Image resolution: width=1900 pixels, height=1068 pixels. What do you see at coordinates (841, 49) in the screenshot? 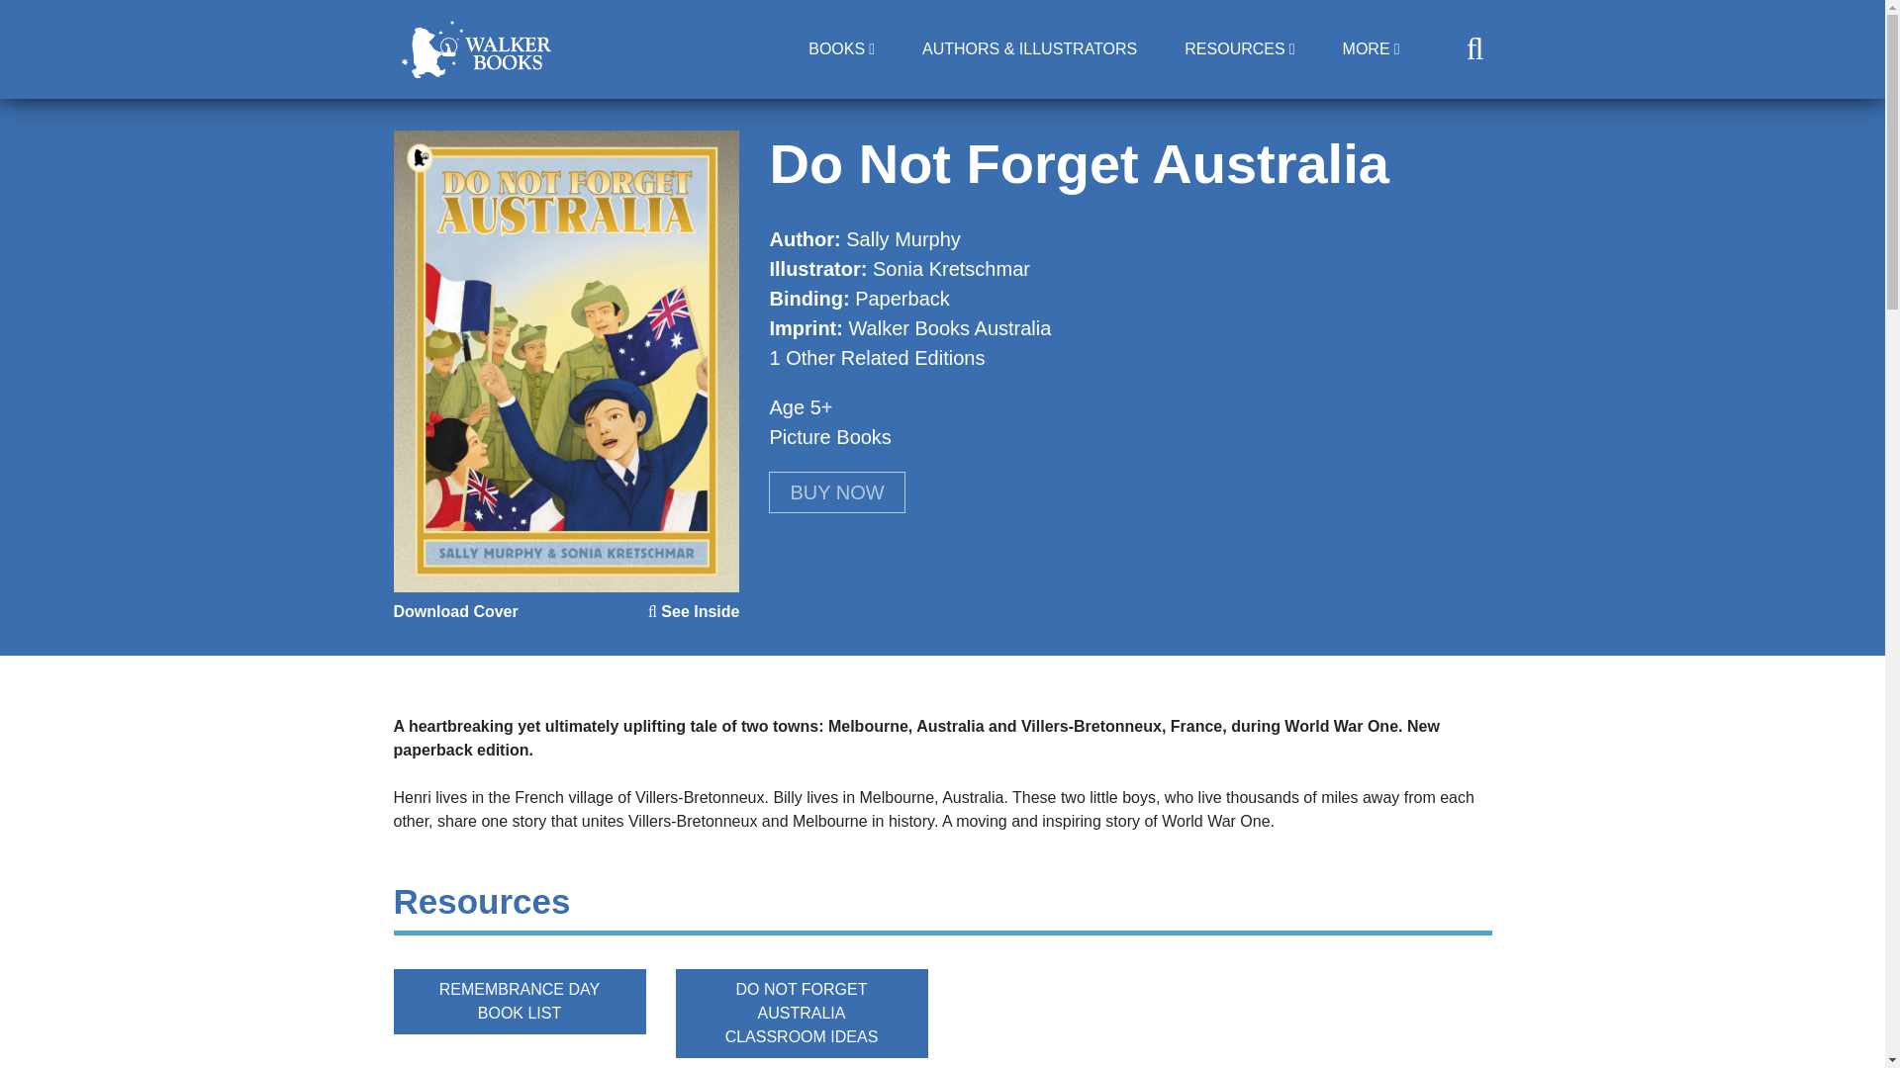
I see `Books` at bounding box center [841, 49].